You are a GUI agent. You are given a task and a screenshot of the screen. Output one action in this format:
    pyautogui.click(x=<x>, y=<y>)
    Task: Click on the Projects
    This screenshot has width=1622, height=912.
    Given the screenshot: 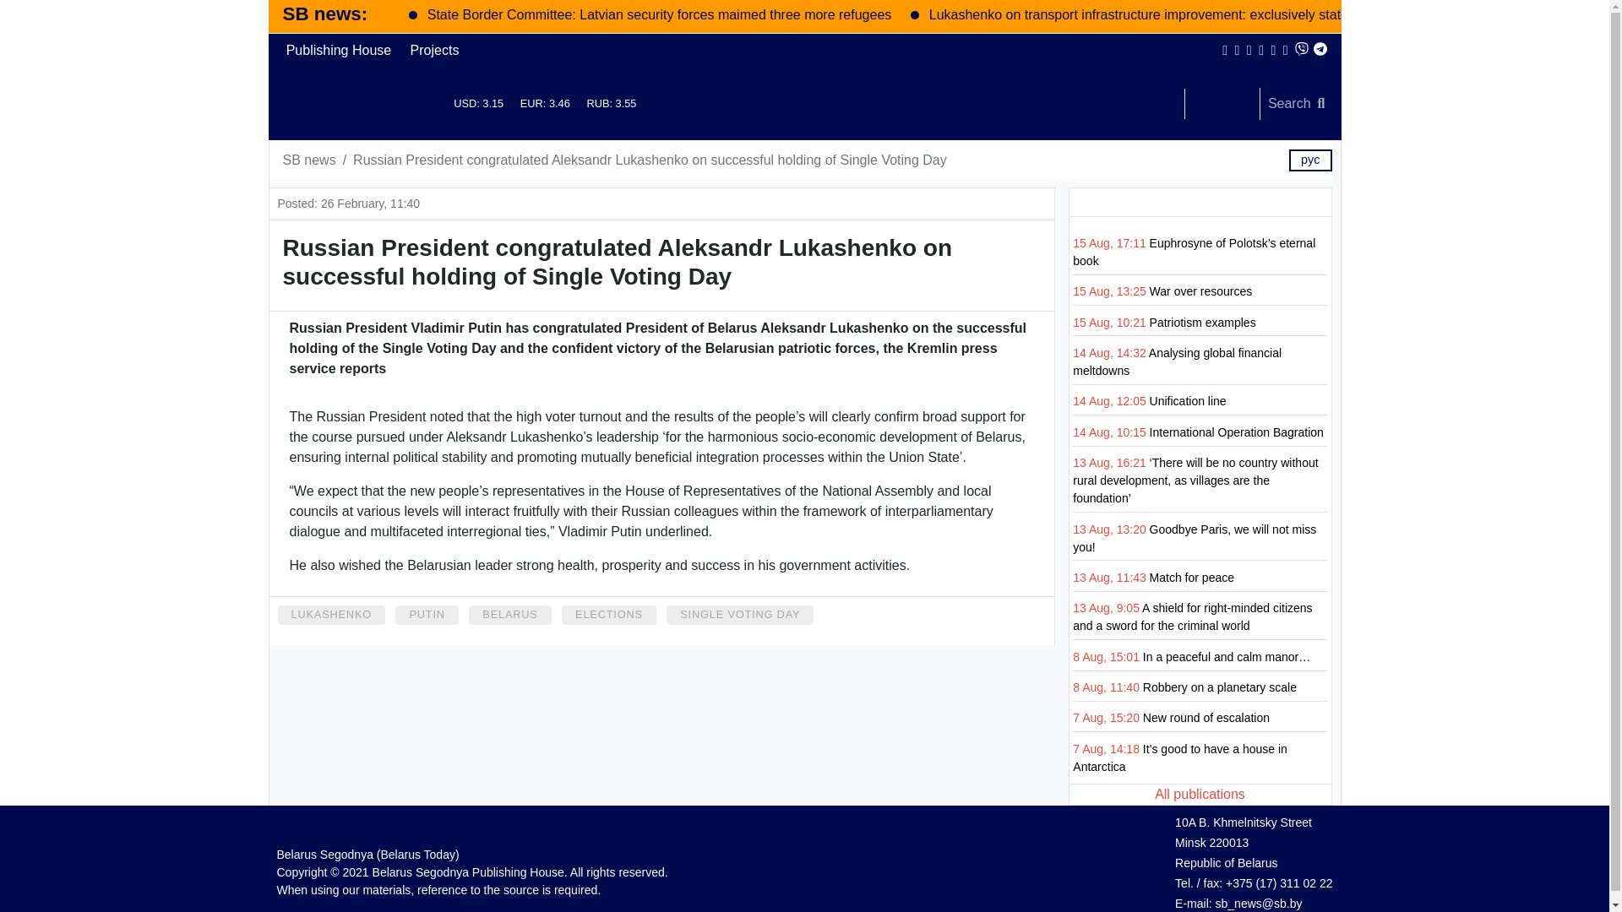 What is the action you would take?
    pyautogui.click(x=434, y=50)
    